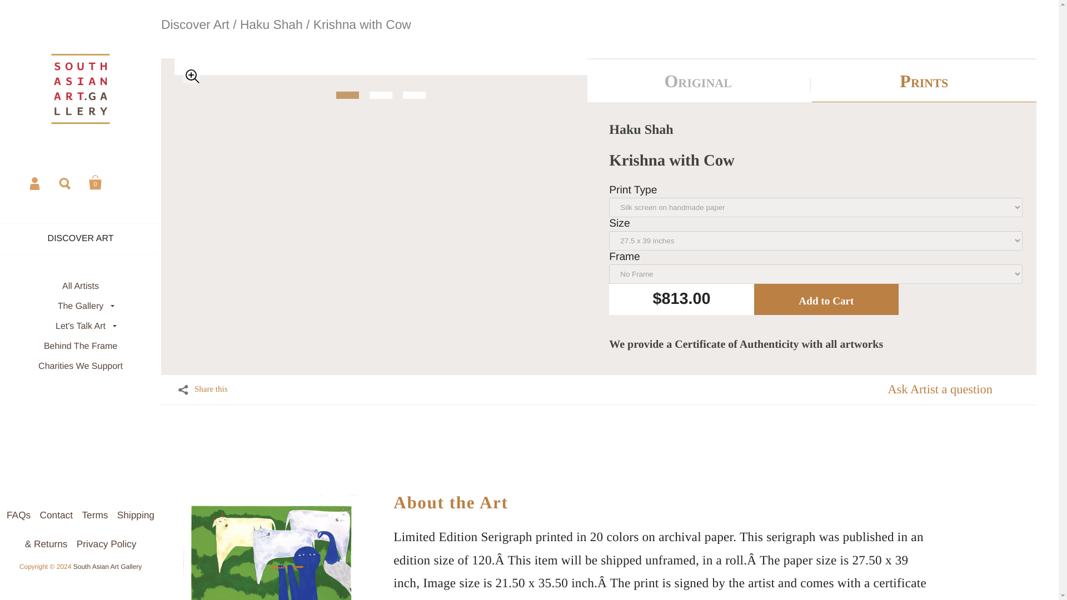  Describe the element at coordinates (826, 299) in the screenshot. I see `Add to Cart` at that location.